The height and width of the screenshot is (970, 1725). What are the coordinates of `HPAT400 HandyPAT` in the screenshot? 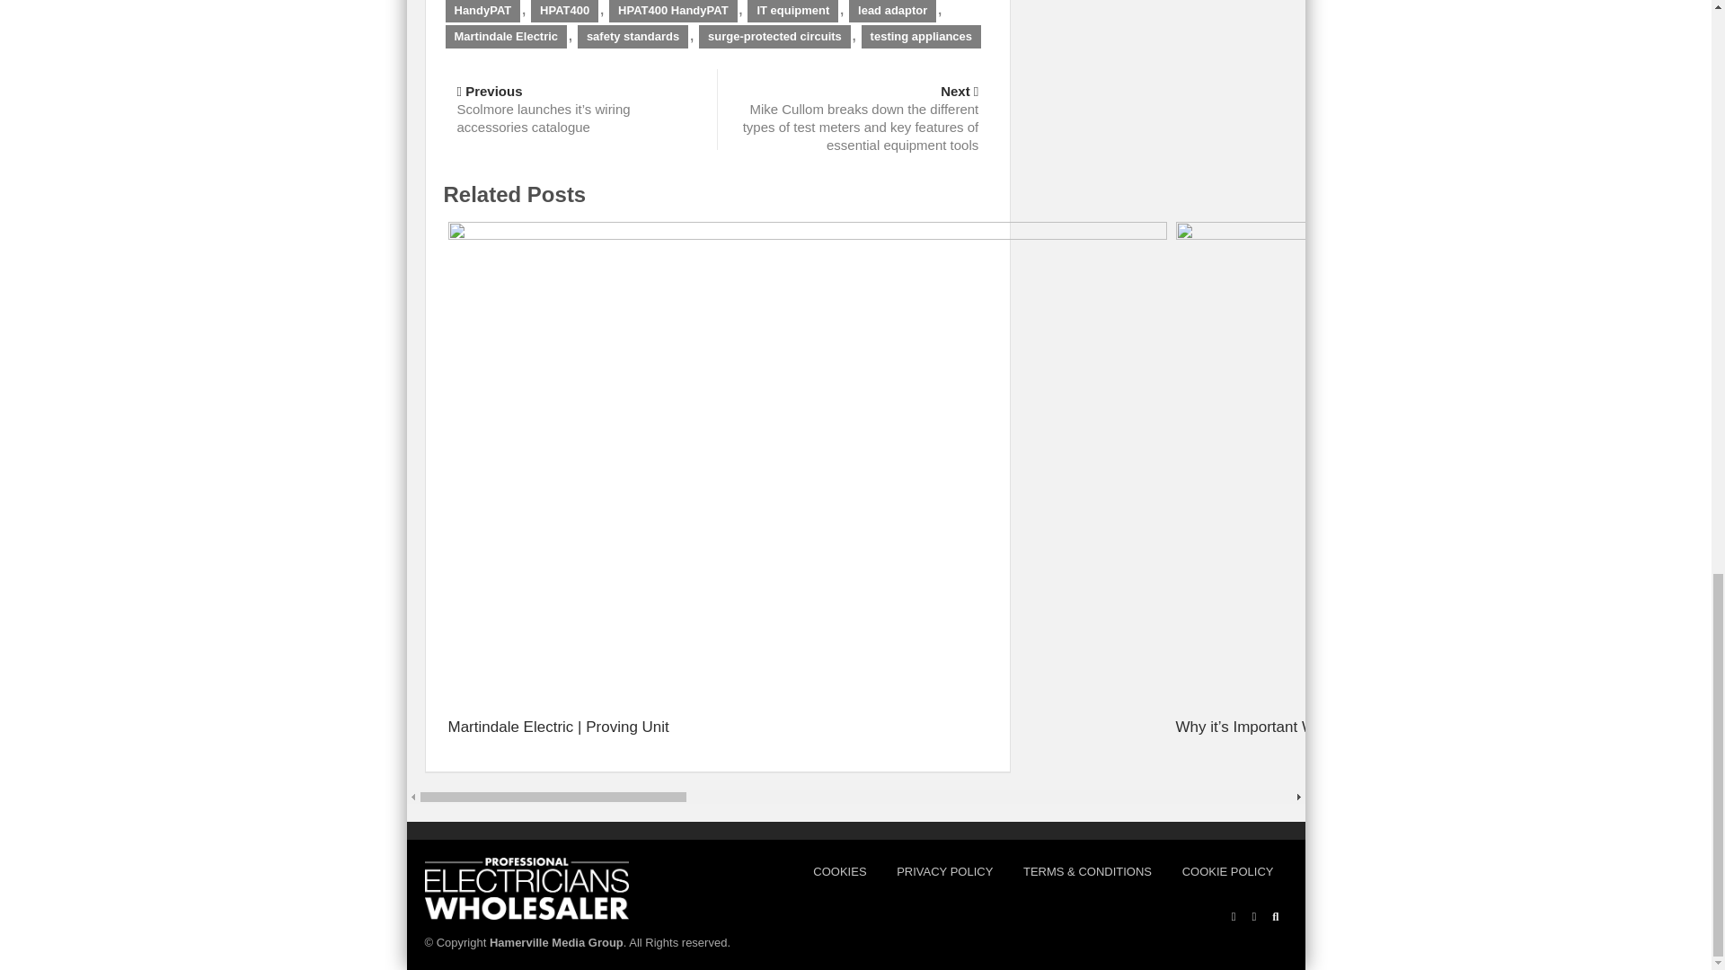 It's located at (673, 11).